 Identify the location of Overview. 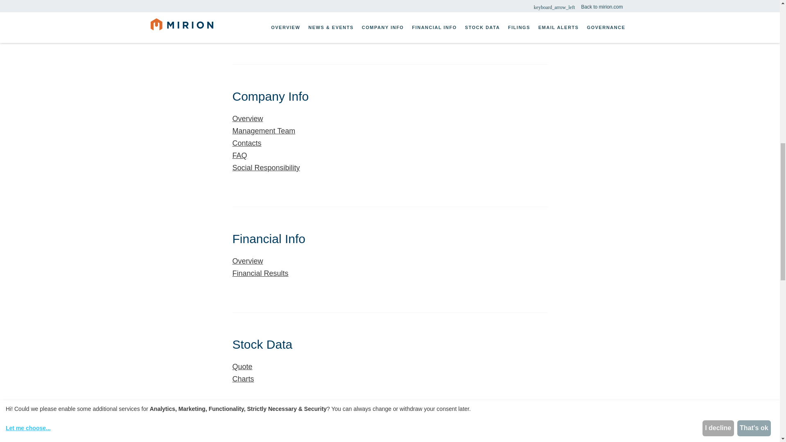
(281, 3).